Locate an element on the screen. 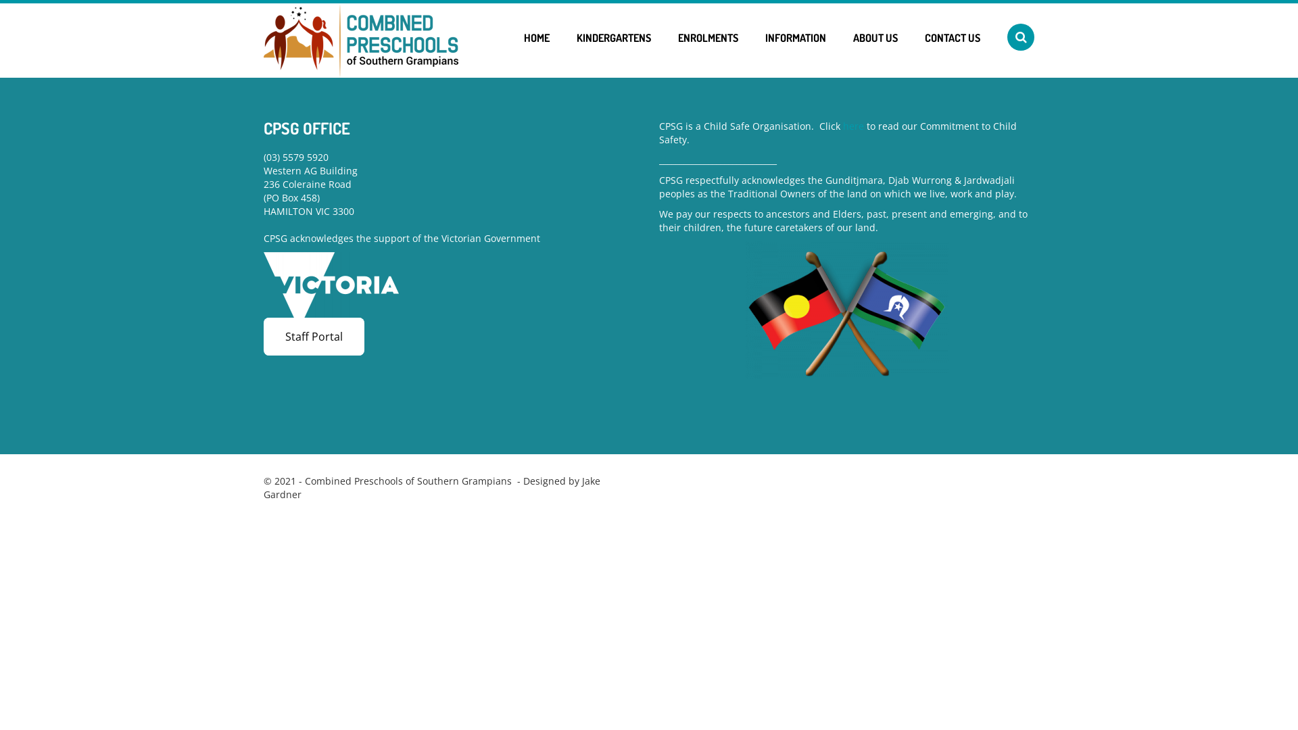 The height and width of the screenshot is (730, 1298). here is located at coordinates (853, 126).